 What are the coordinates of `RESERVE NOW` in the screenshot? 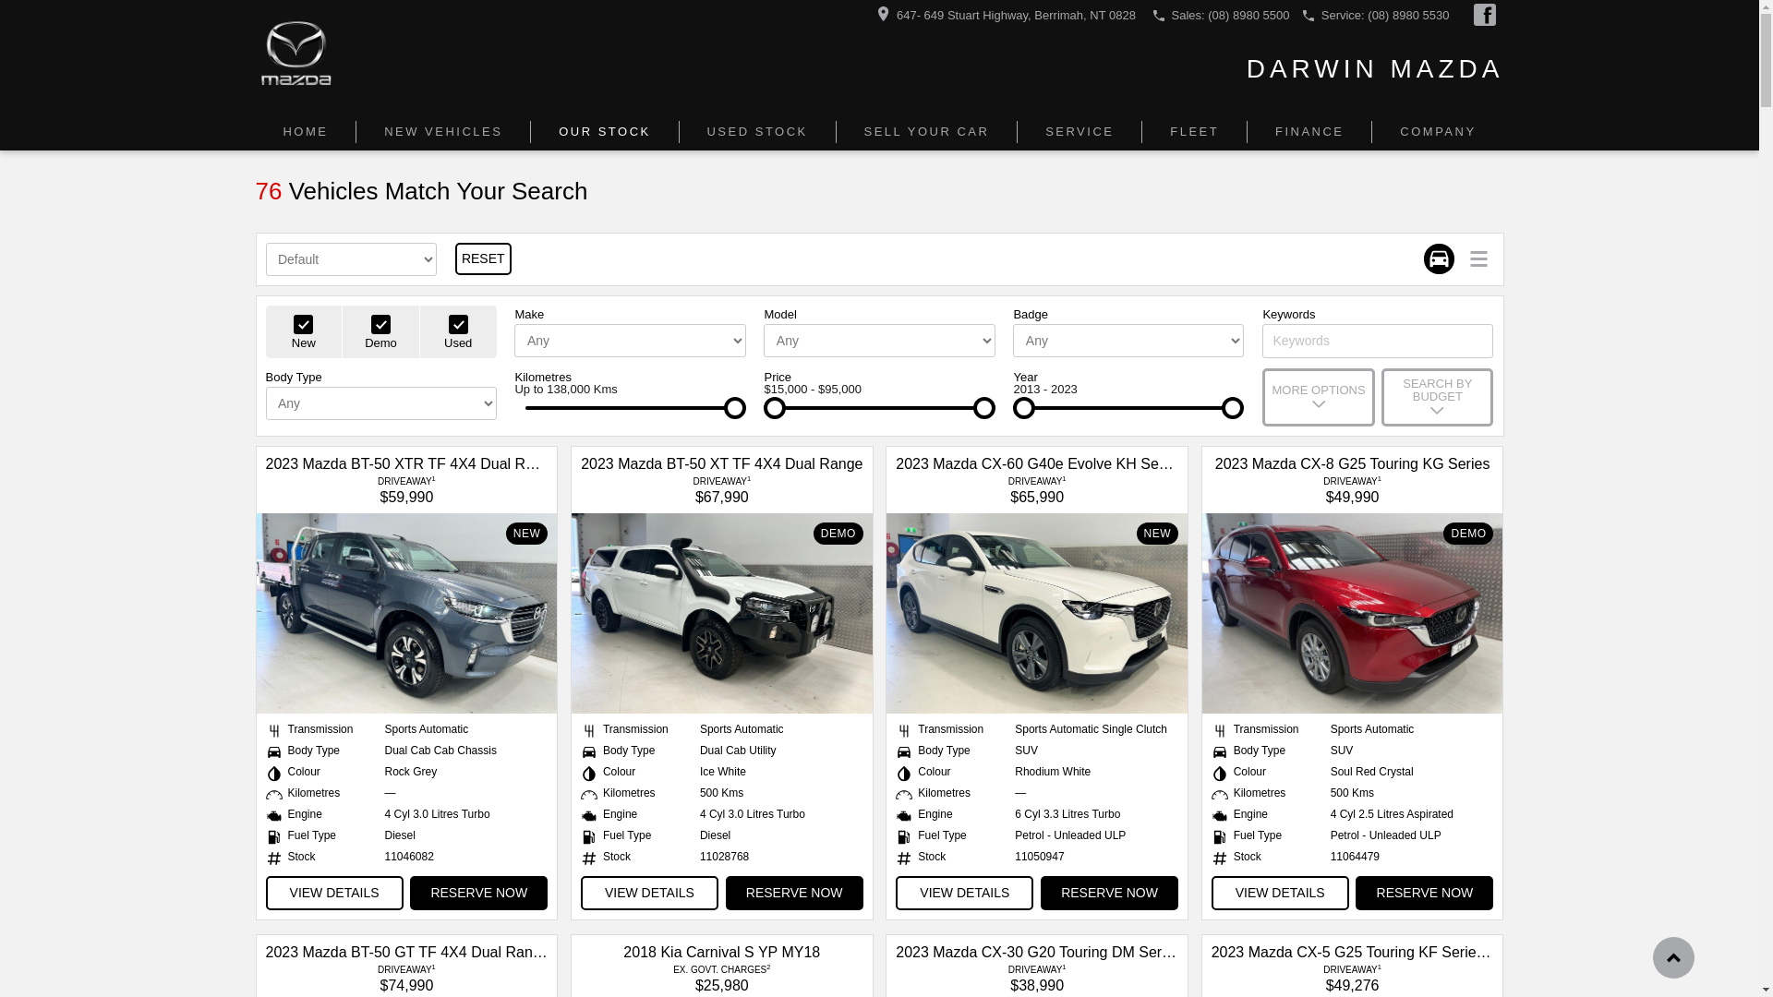 It's located at (478, 894).